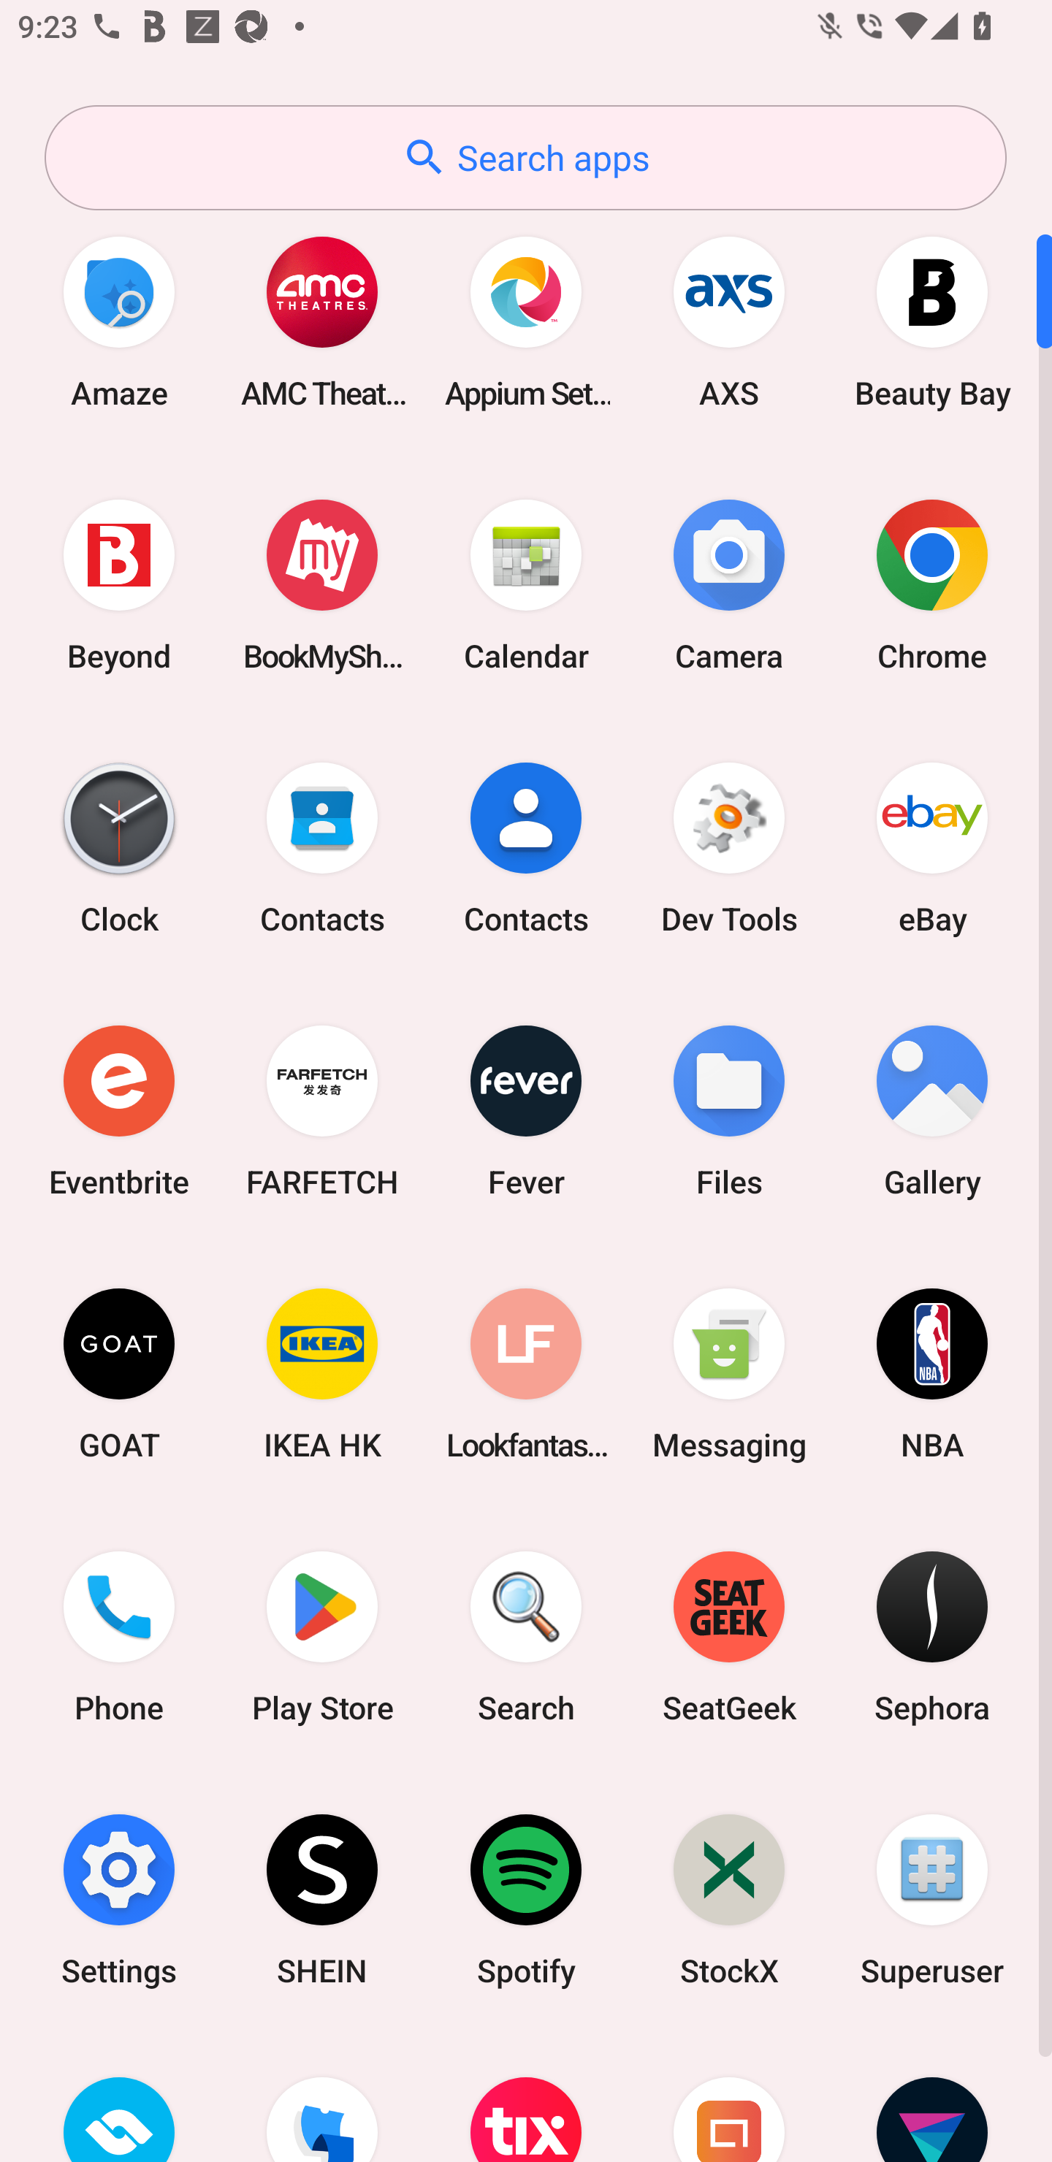  Describe the element at coordinates (526, 321) in the screenshot. I see `Appium Settings` at that location.